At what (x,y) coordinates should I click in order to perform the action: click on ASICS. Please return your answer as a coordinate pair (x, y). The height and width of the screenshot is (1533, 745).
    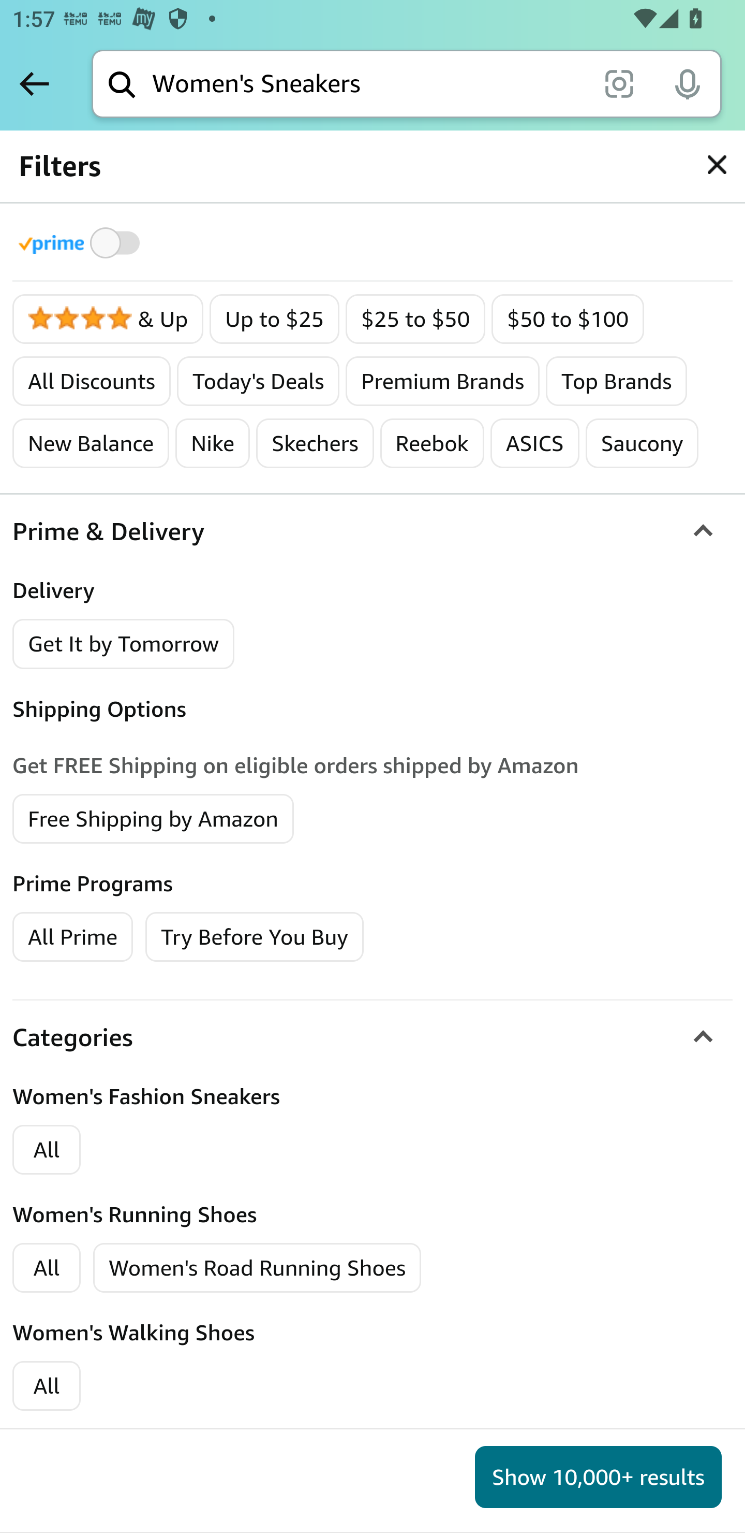
    Looking at the image, I should click on (534, 443).